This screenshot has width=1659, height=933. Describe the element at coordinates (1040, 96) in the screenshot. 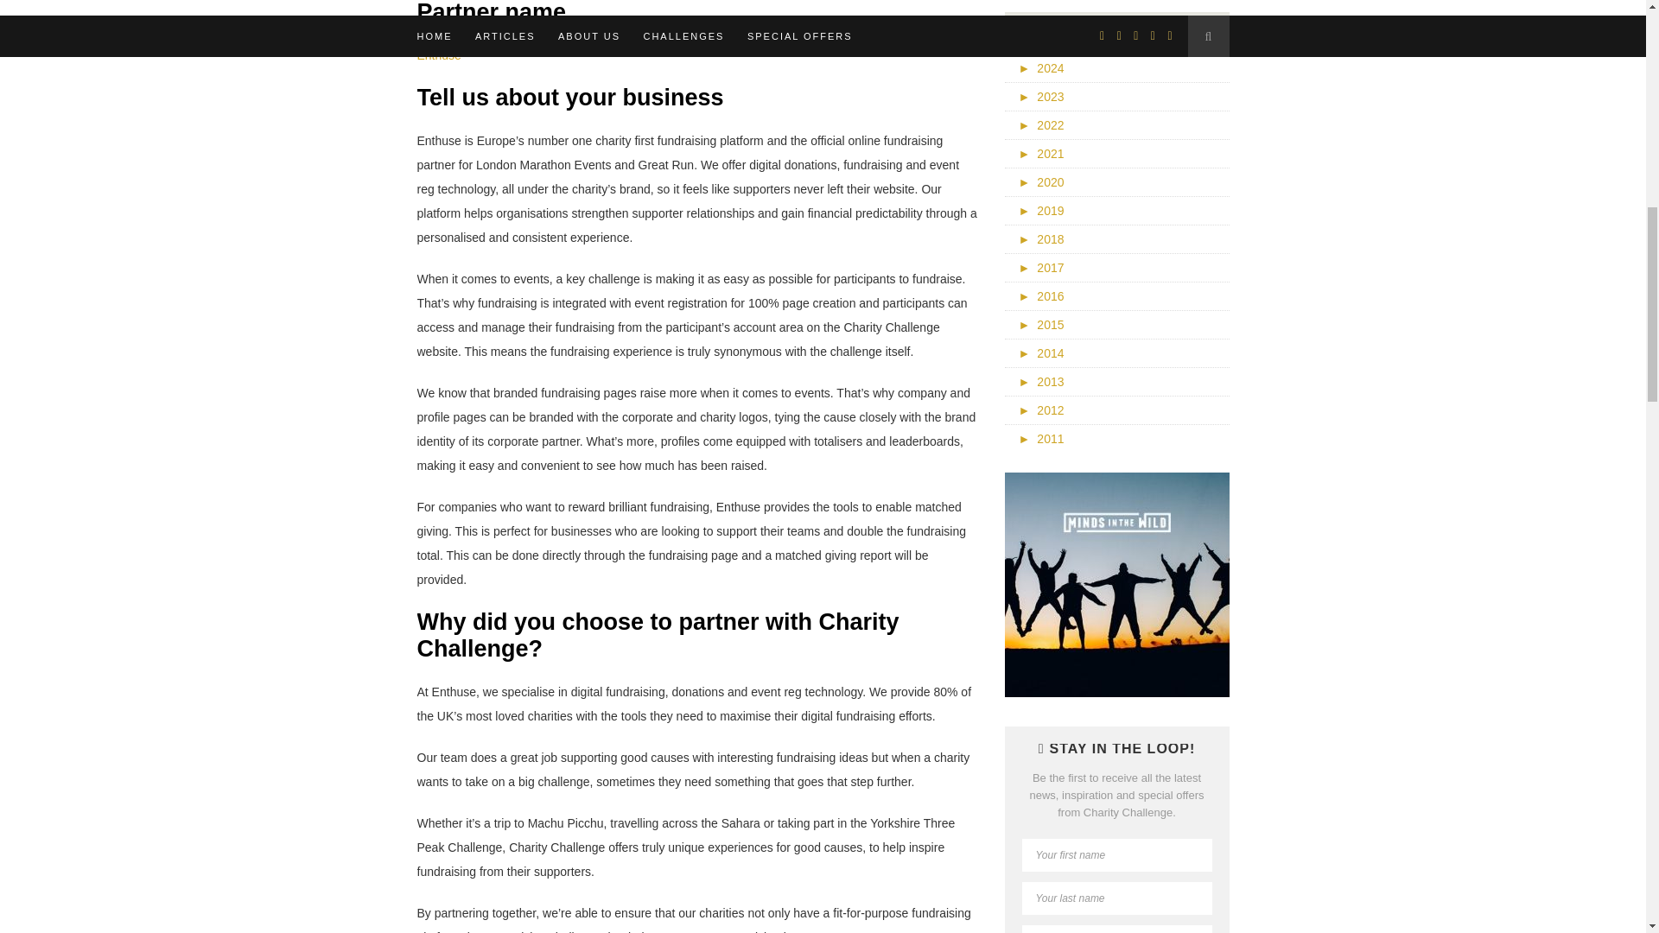

I see `2023` at that location.